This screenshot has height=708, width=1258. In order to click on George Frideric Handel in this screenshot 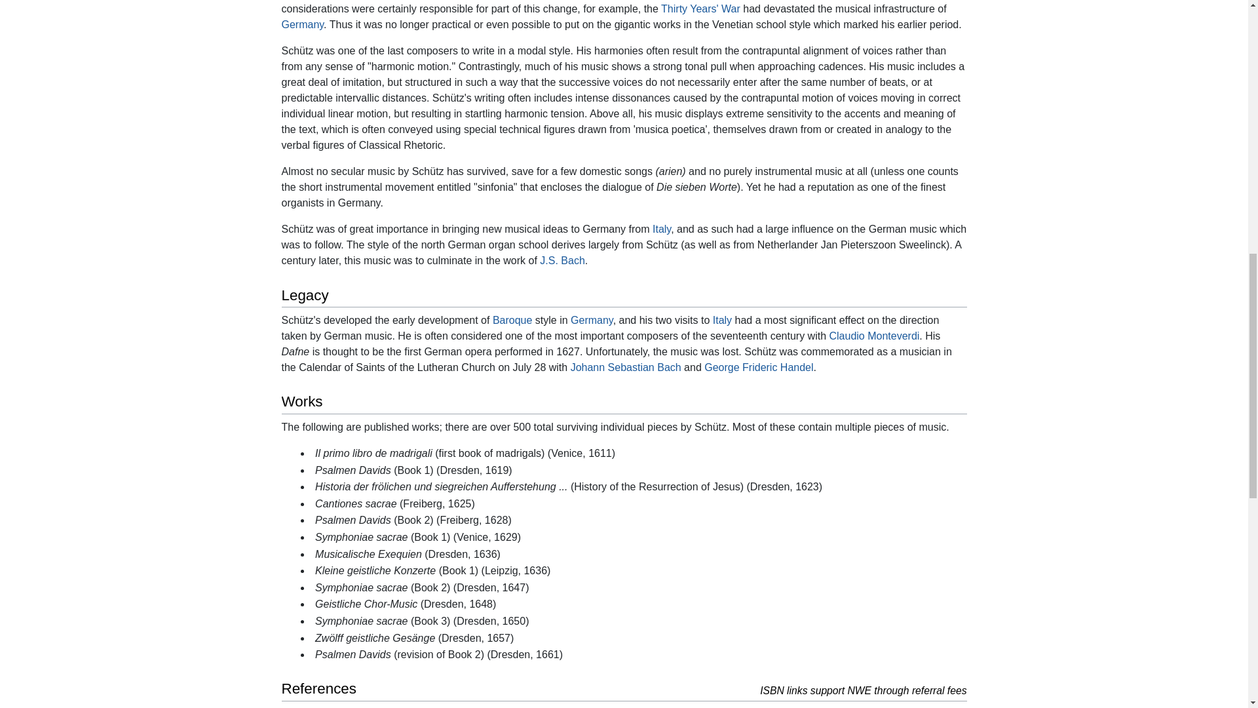, I will do `click(759, 367)`.